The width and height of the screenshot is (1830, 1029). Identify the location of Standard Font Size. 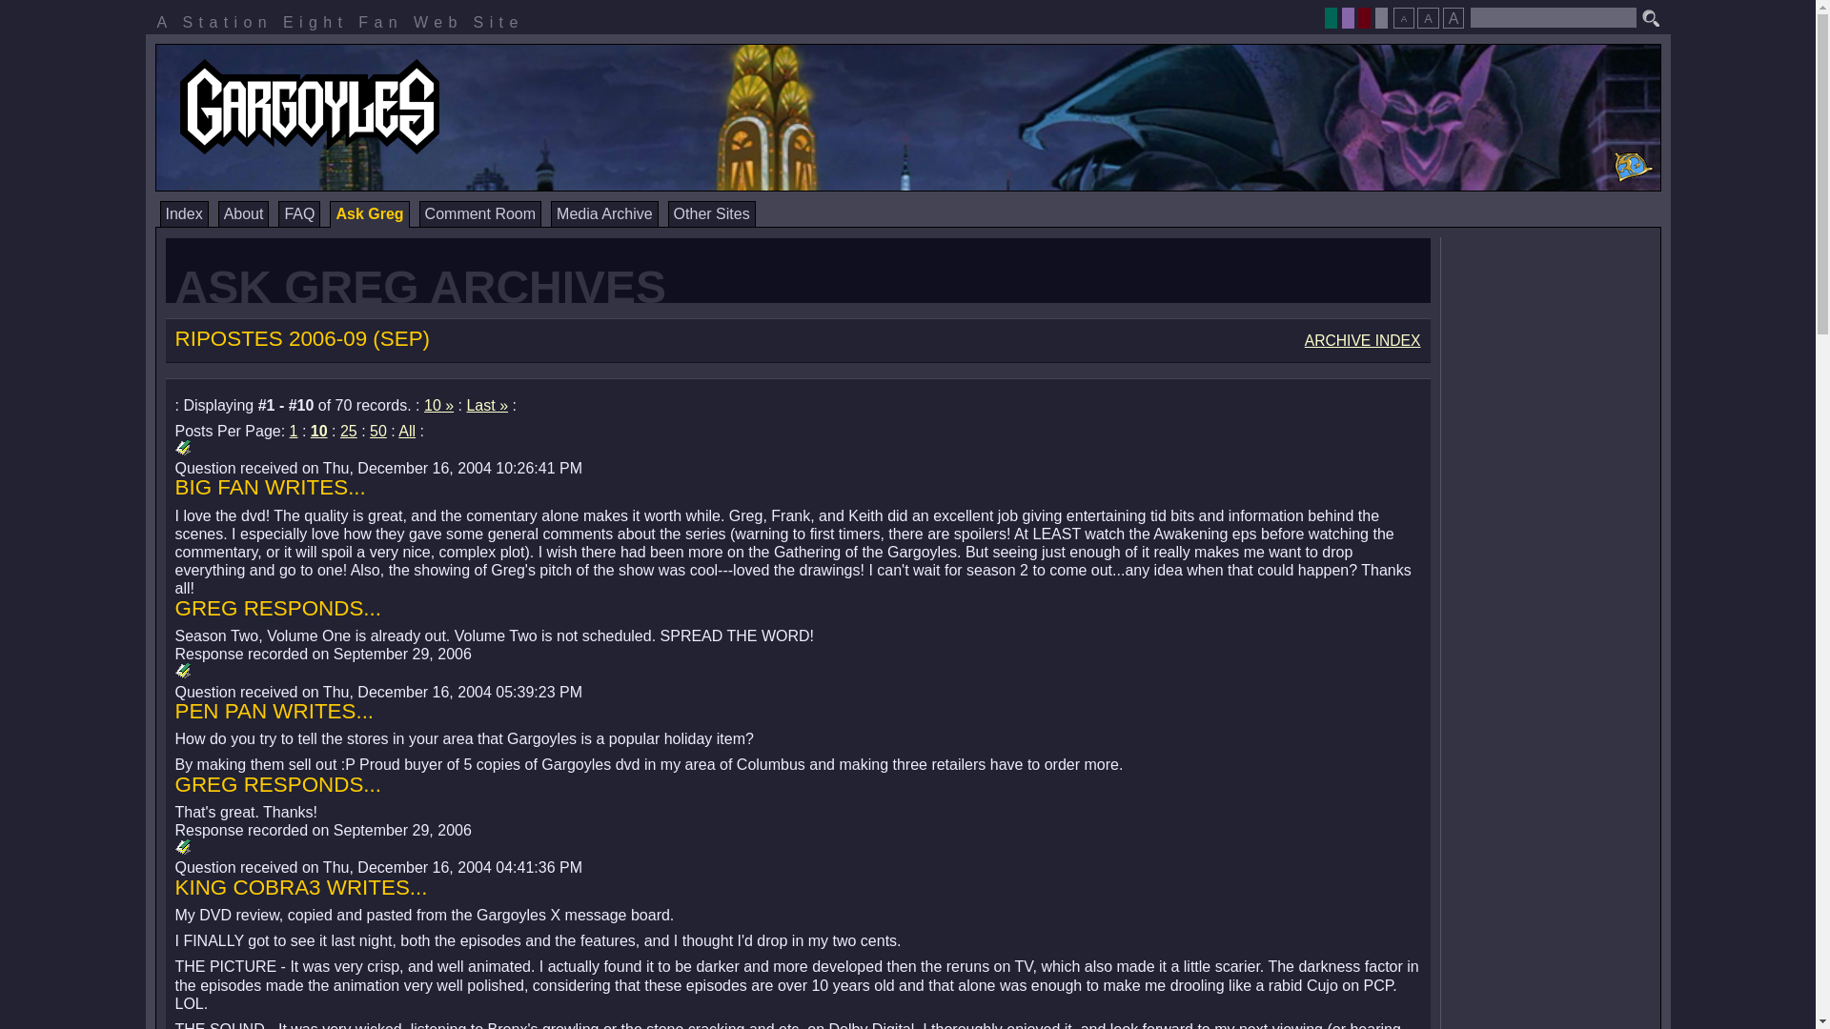
(1428, 17).